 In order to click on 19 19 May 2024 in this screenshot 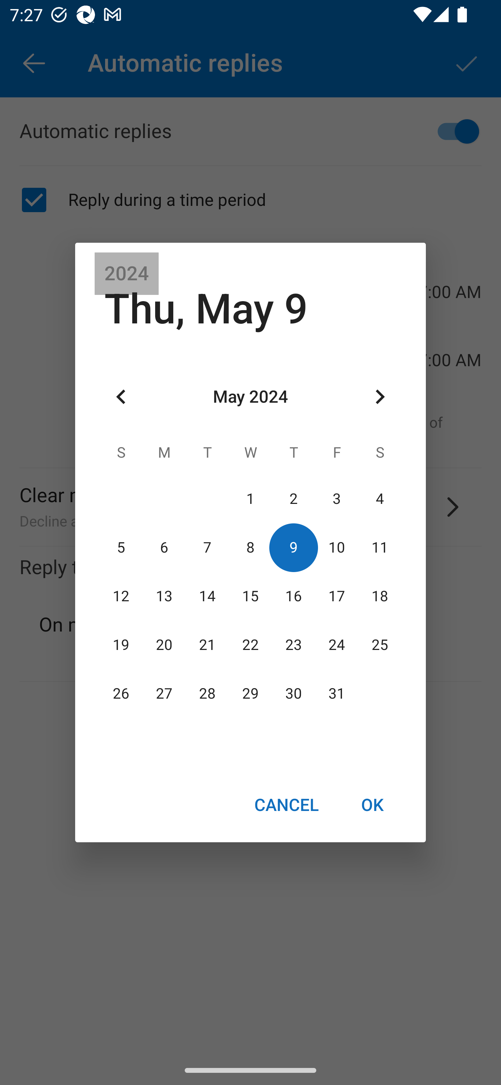, I will do `click(121, 645)`.